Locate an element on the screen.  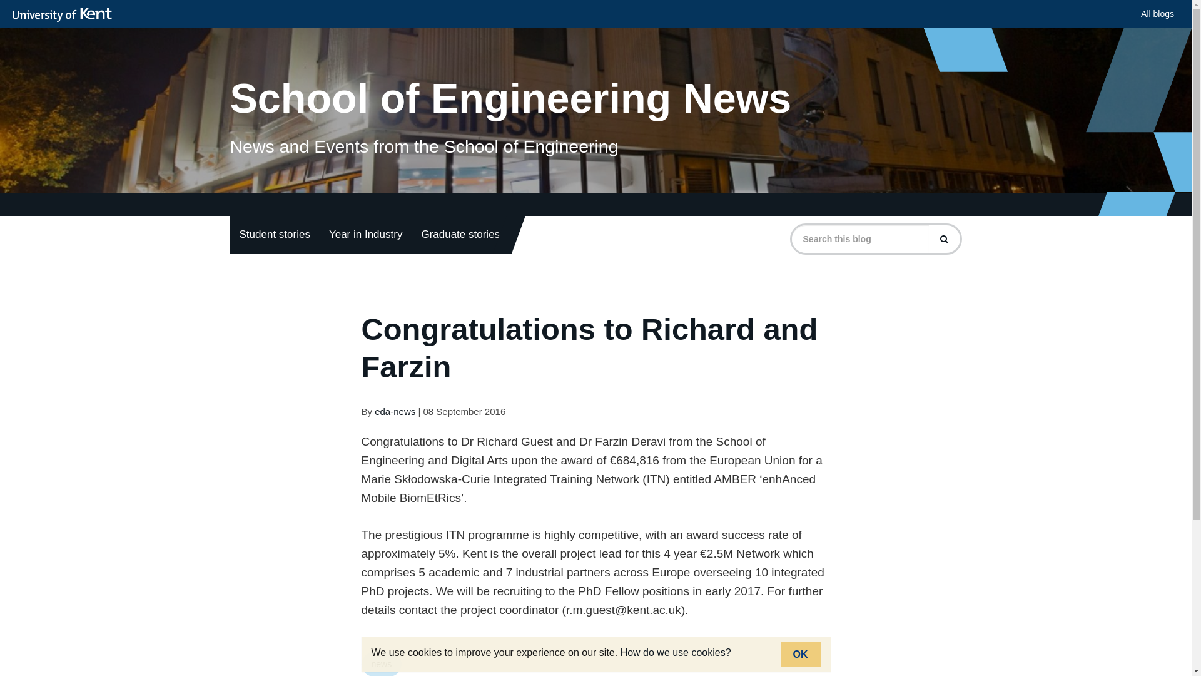
news is located at coordinates (382, 664).